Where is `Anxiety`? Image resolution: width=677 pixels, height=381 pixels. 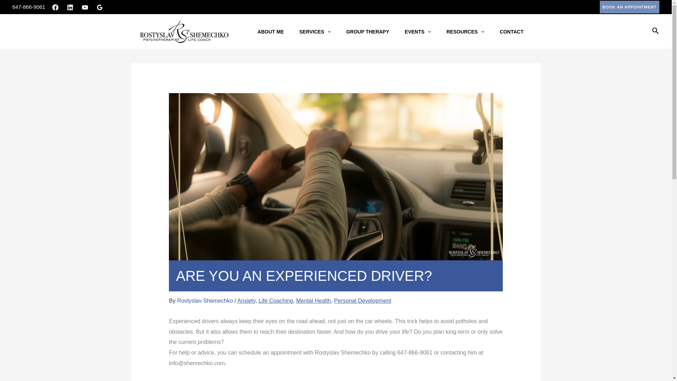 Anxiety is located at coordinates (246, 301).